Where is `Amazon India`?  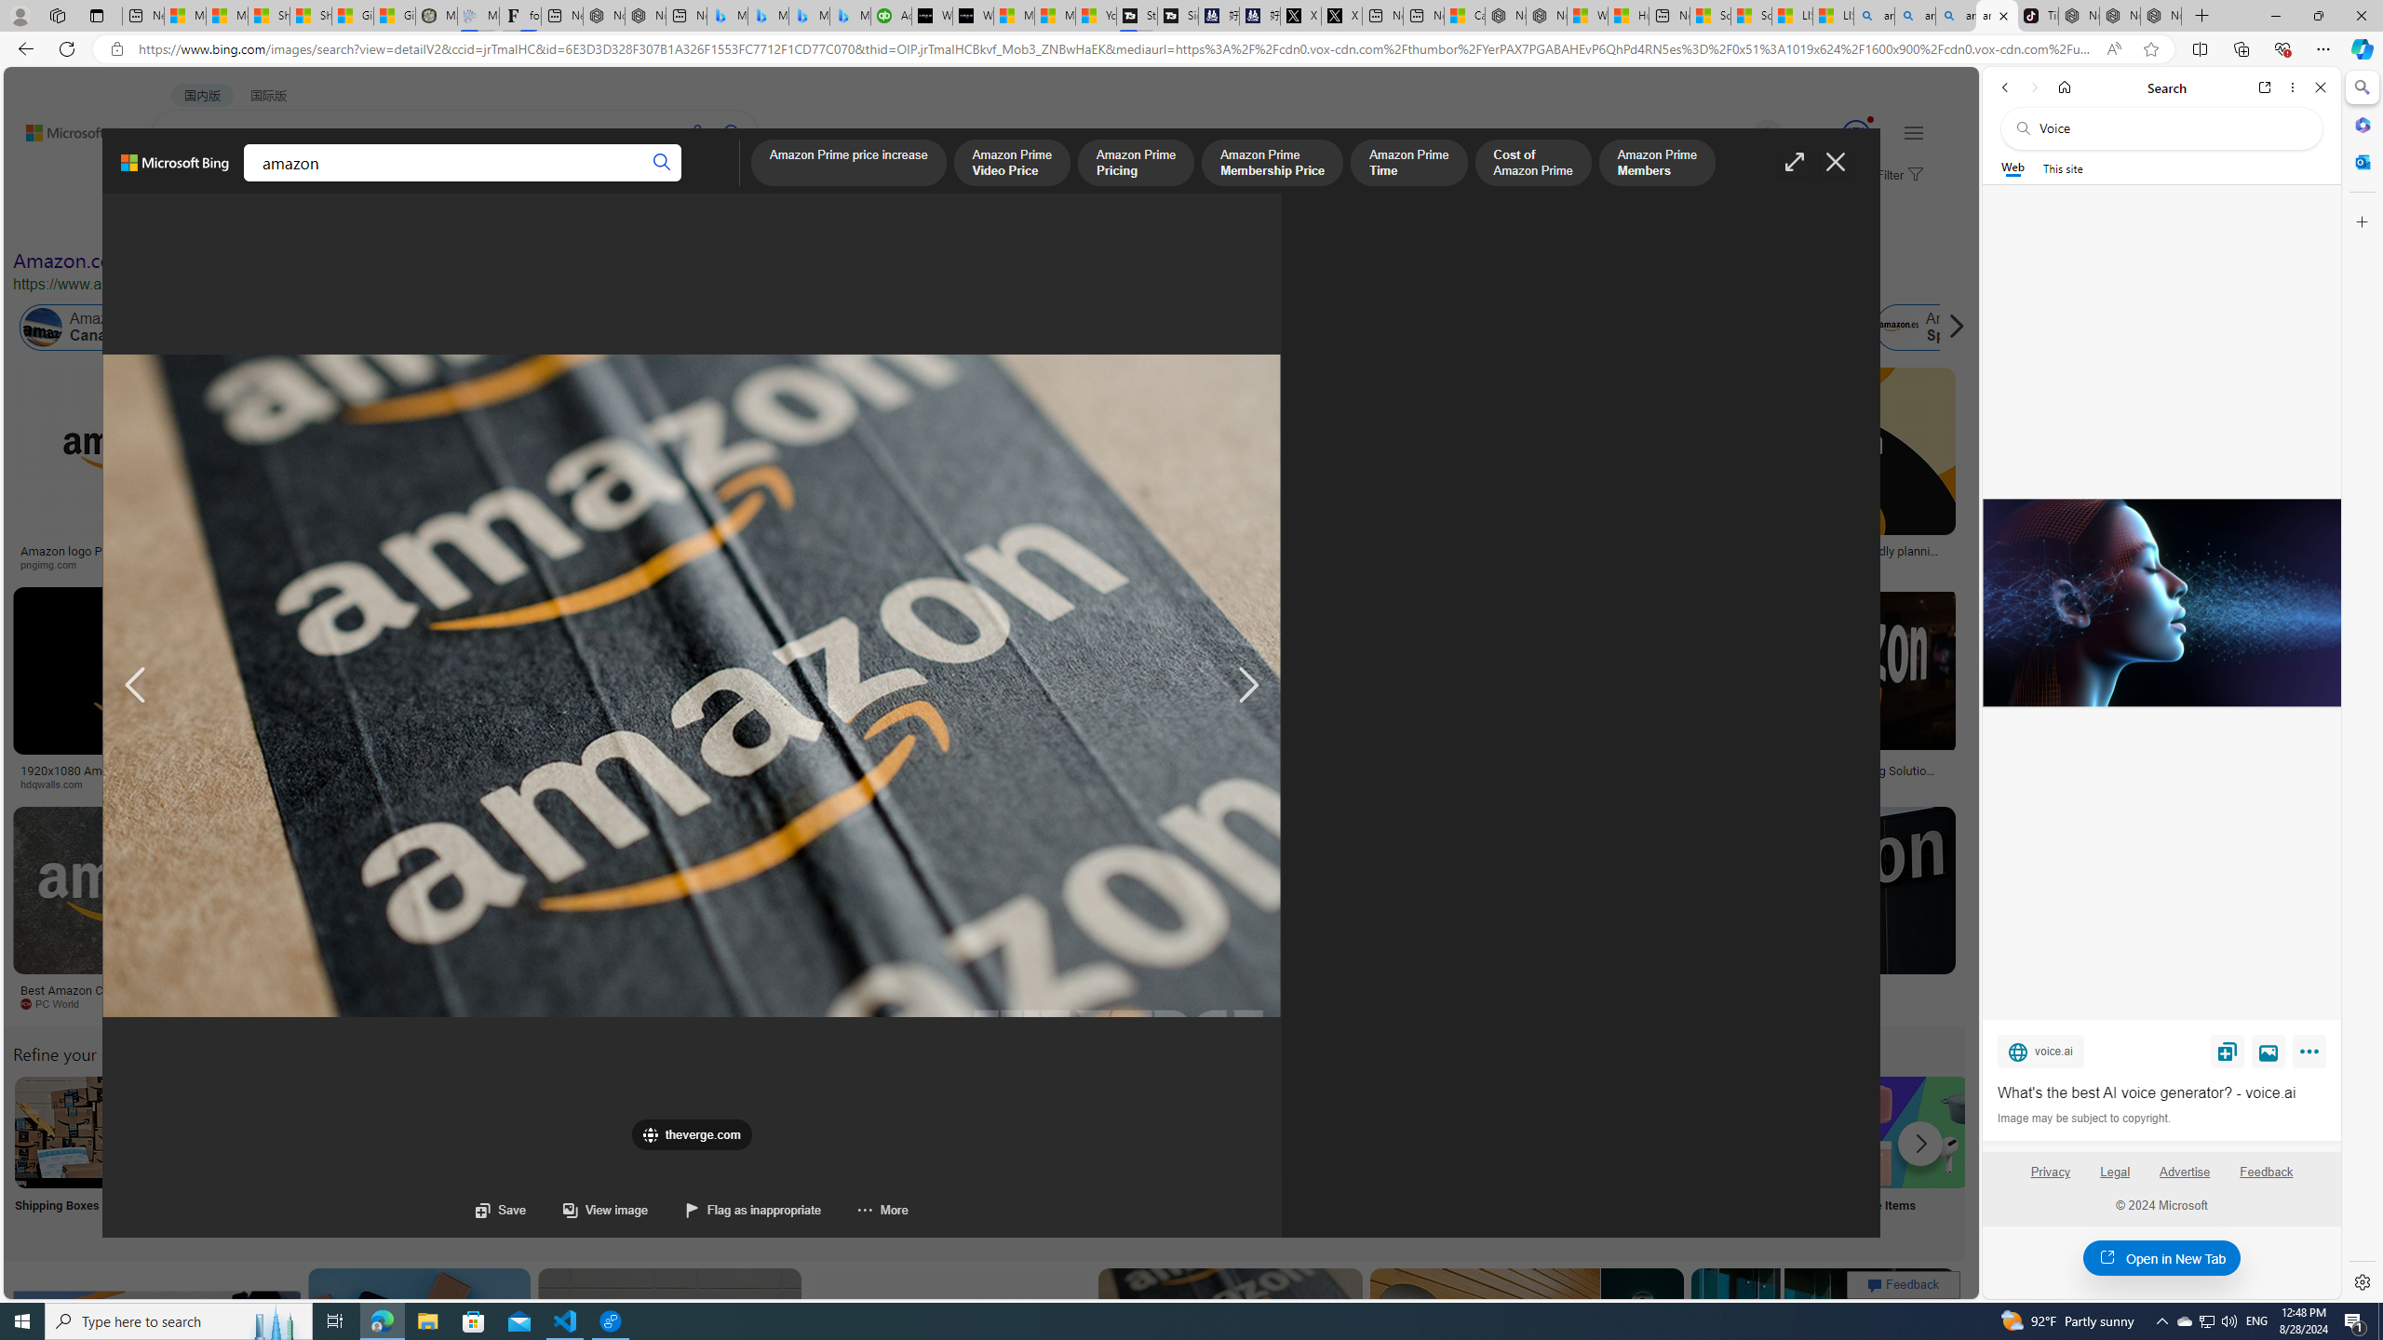
Amazon India is located at coordinates (831, 328).